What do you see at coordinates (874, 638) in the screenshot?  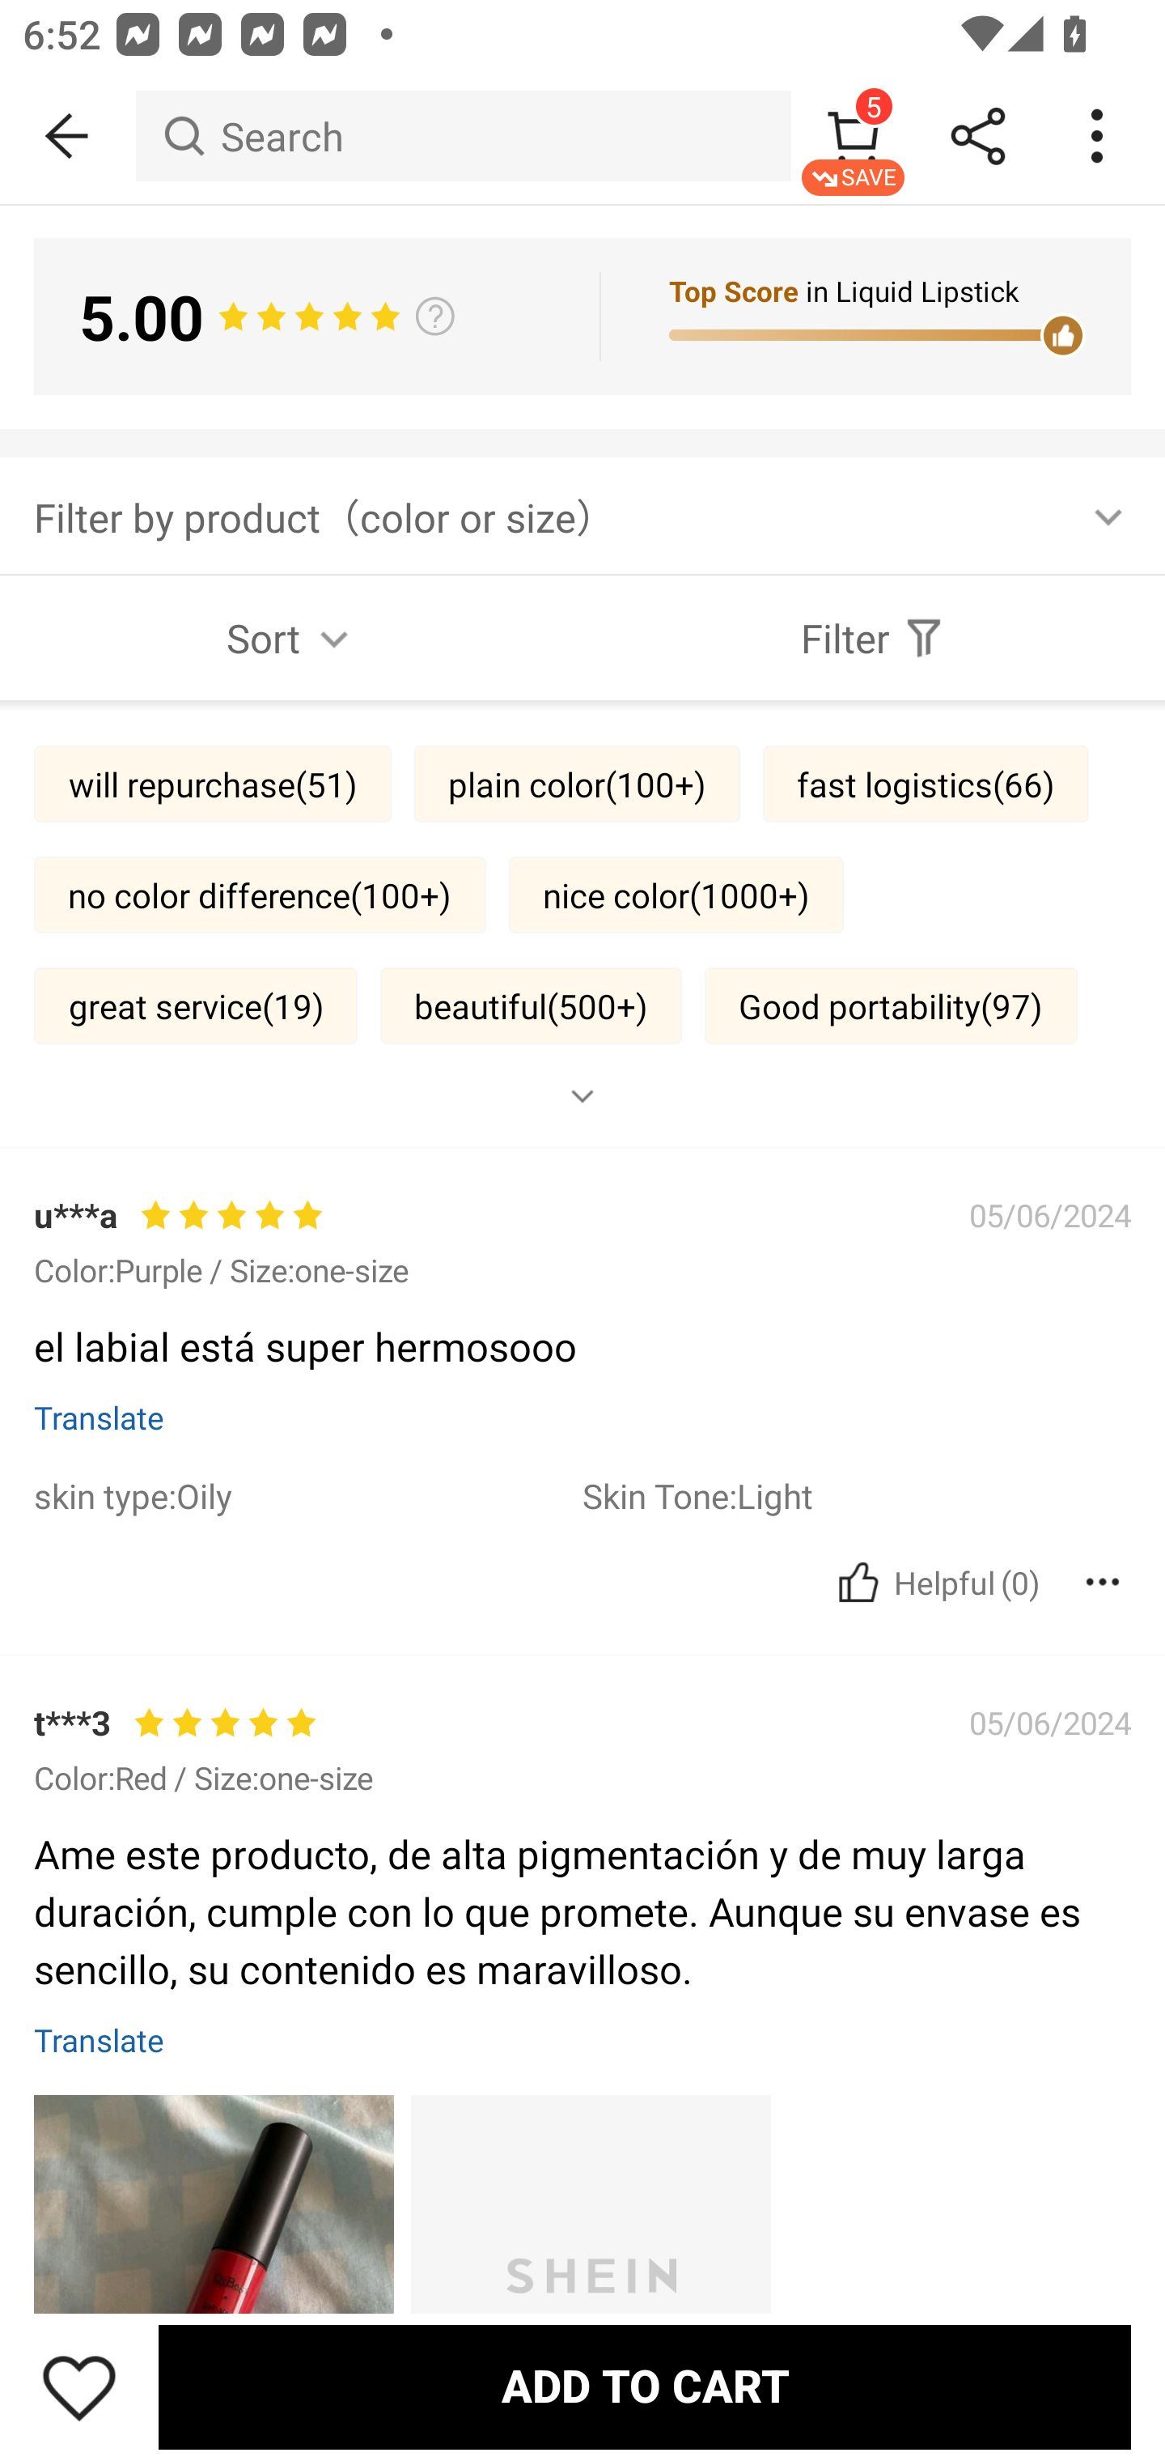 I see `Filter` at bounding box center [874, 638].